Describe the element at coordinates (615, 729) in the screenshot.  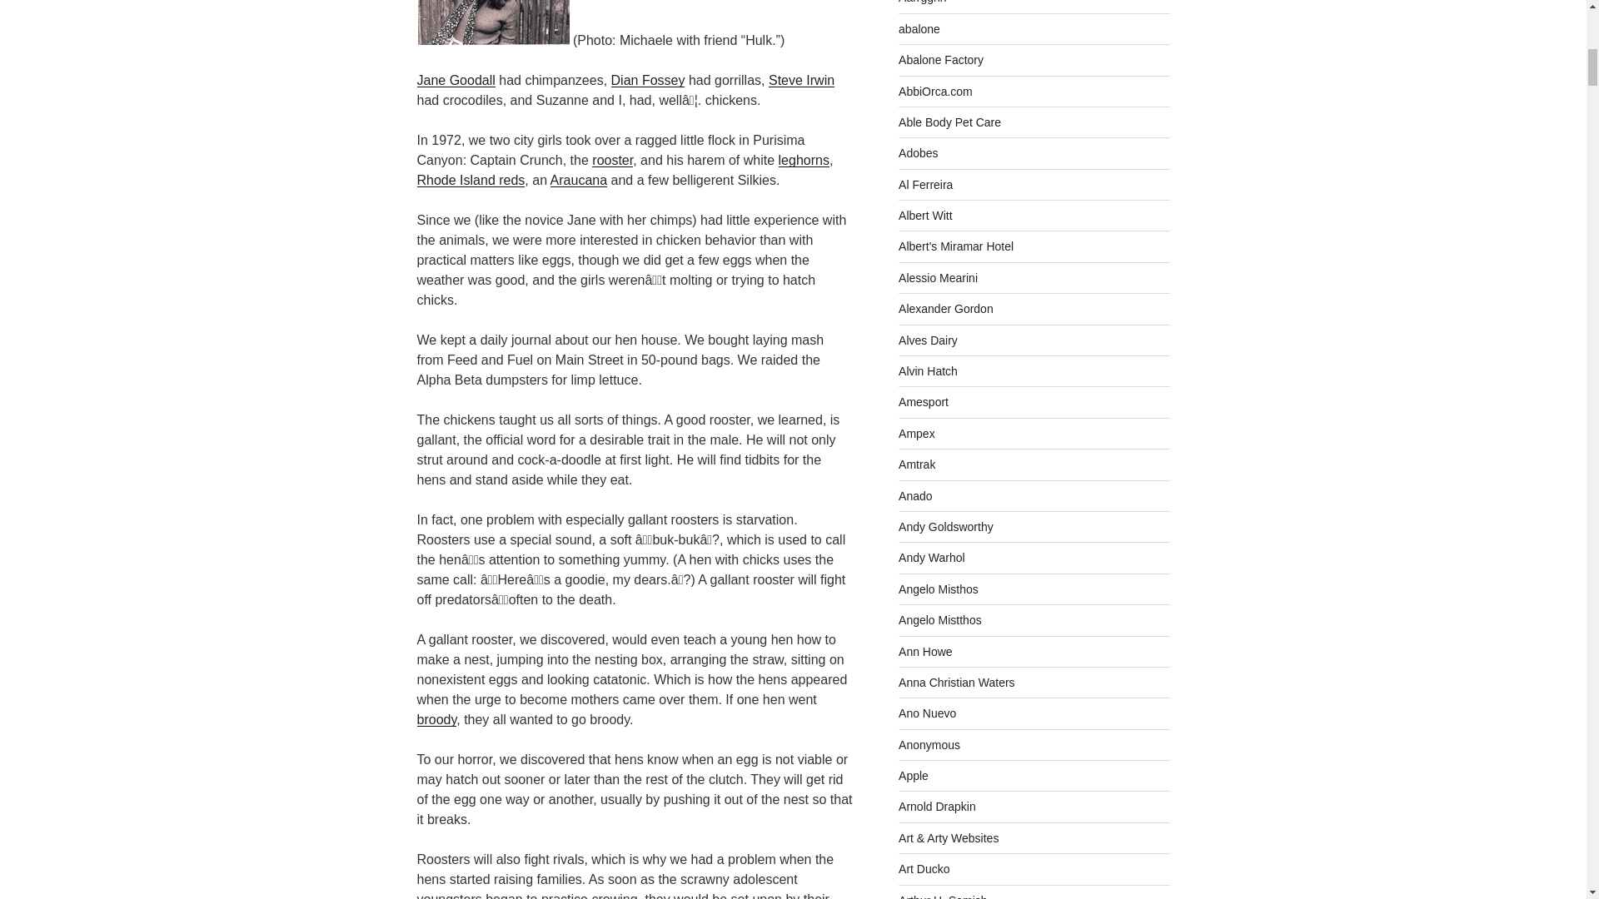
I see `broody` at that location.